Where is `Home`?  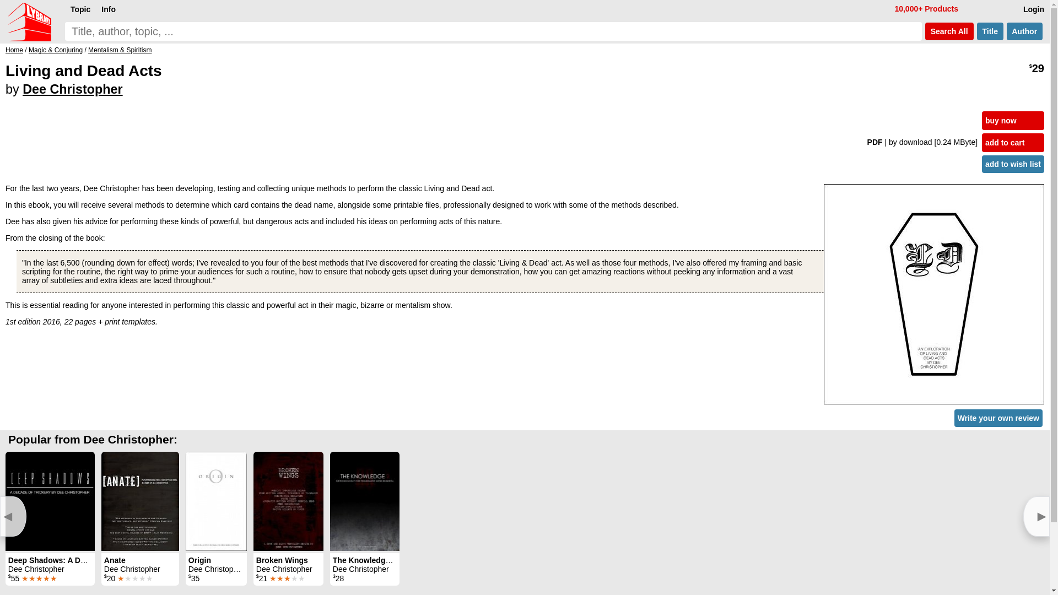
Home is located at coordinates (14, 50).